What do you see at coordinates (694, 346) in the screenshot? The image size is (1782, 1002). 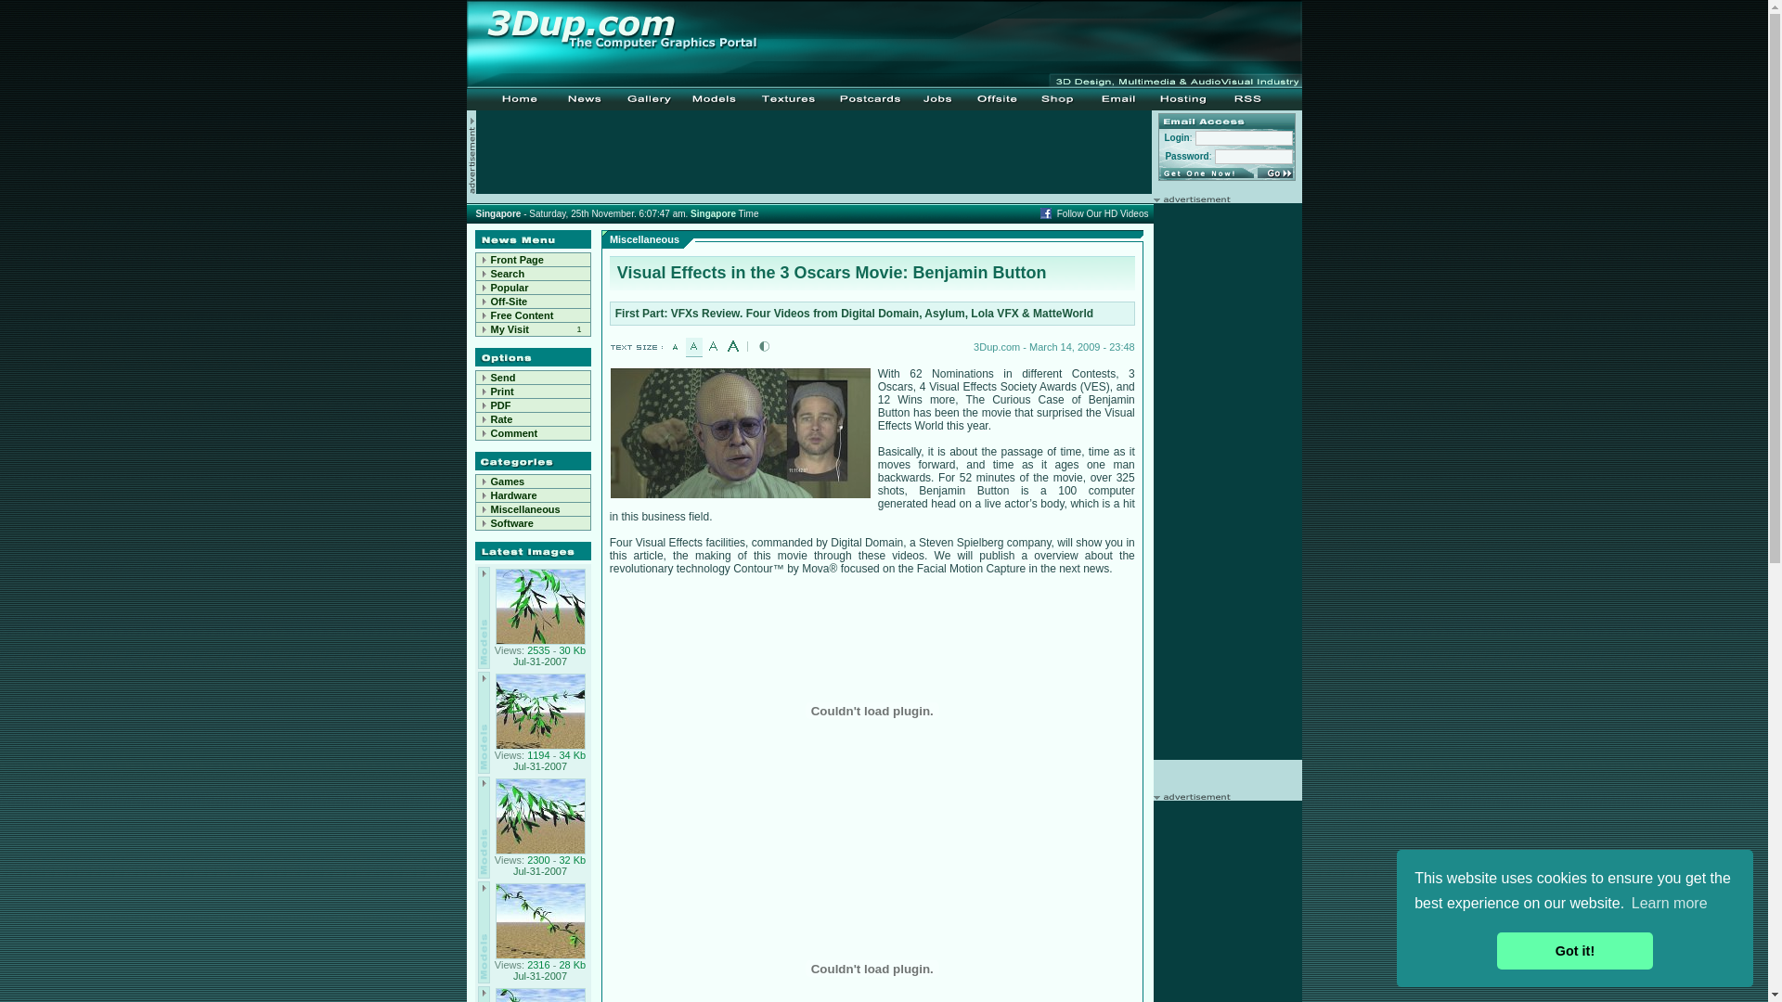 I see `Read with Normal Text` at bounding box center [694, 346].